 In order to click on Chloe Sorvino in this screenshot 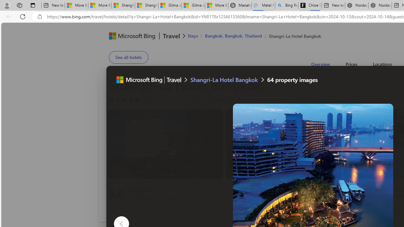, I will do `click(310, 6)`.